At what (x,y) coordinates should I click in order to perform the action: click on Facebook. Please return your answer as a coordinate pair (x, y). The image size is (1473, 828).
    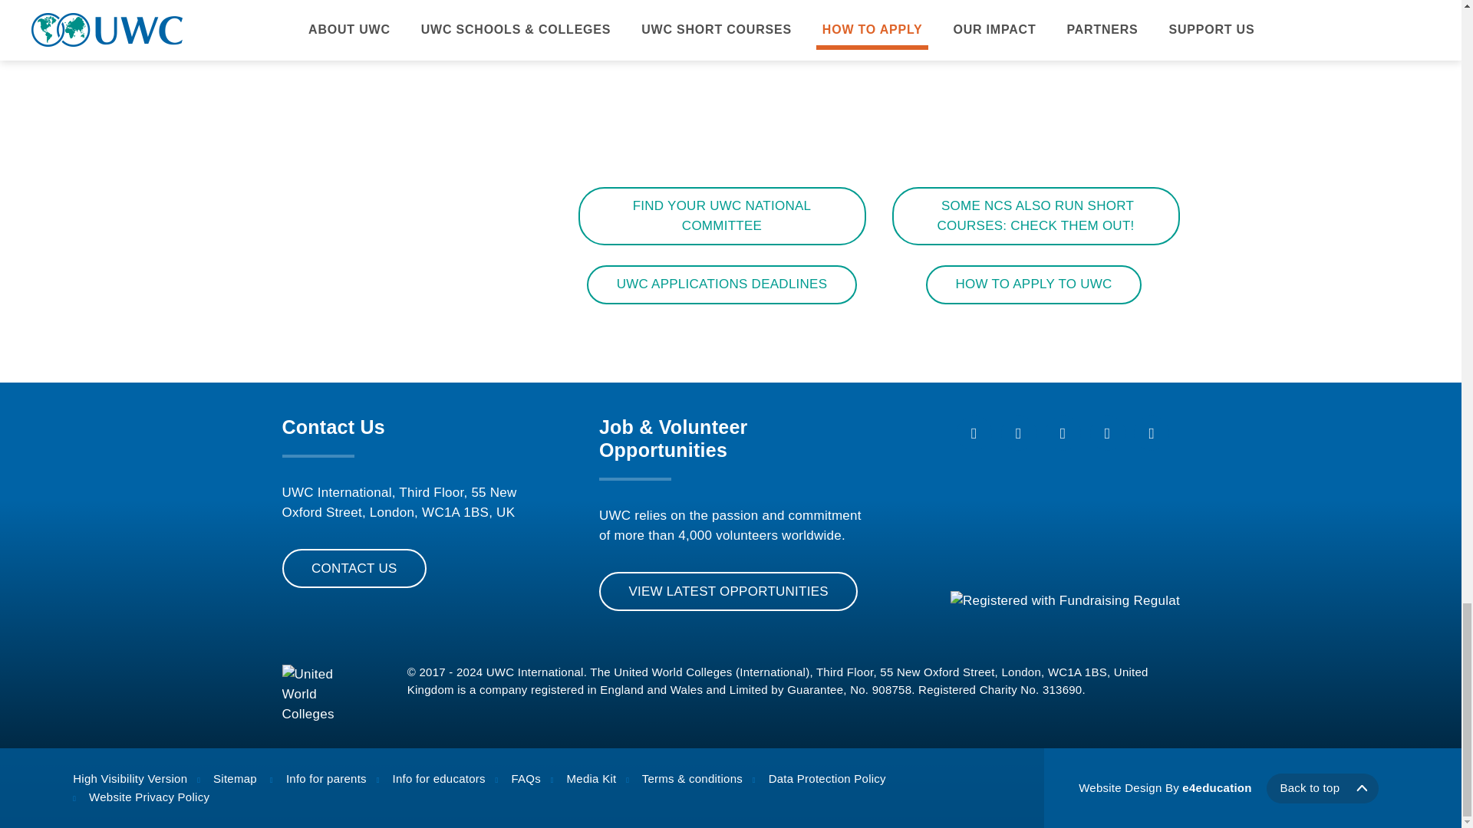
    Looking at the image, I should click on (974, 432).